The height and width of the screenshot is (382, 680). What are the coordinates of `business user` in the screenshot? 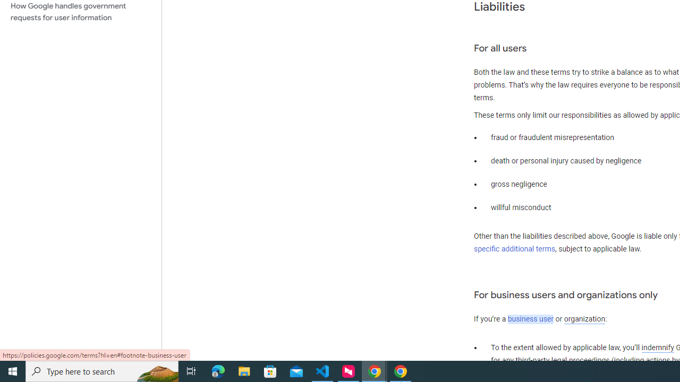 It's located at (530, 319).